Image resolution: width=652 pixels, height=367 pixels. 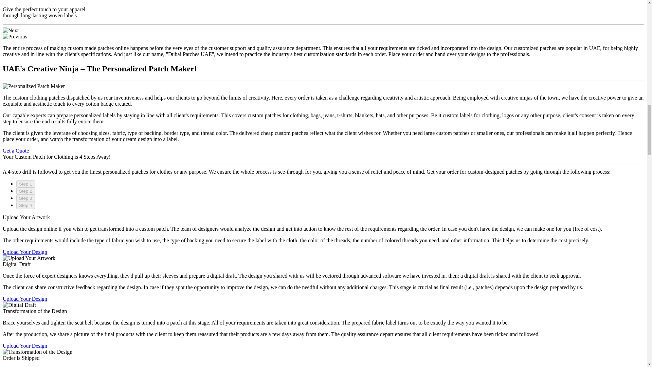 What do you see at coordinates (26, 184) in the screenshot?
I see `Step 1` at bounding box center [26, 184].